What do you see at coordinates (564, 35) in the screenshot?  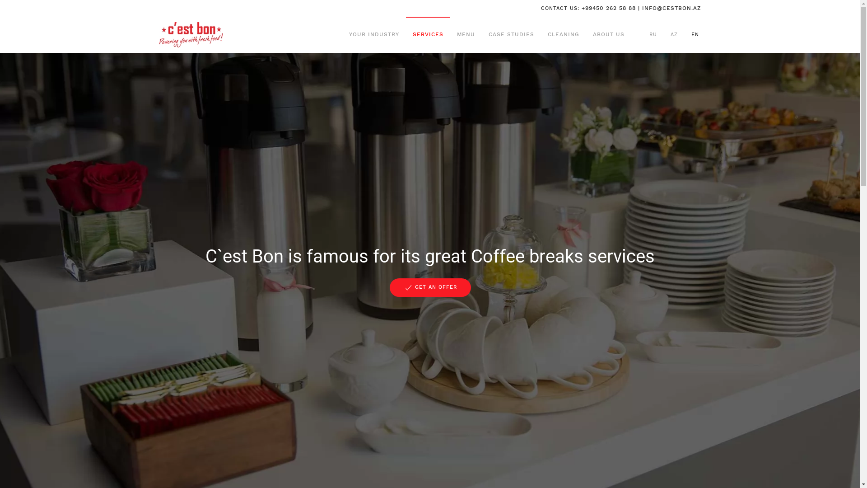 I see `CLEANING` at bounding box center [564, 35].